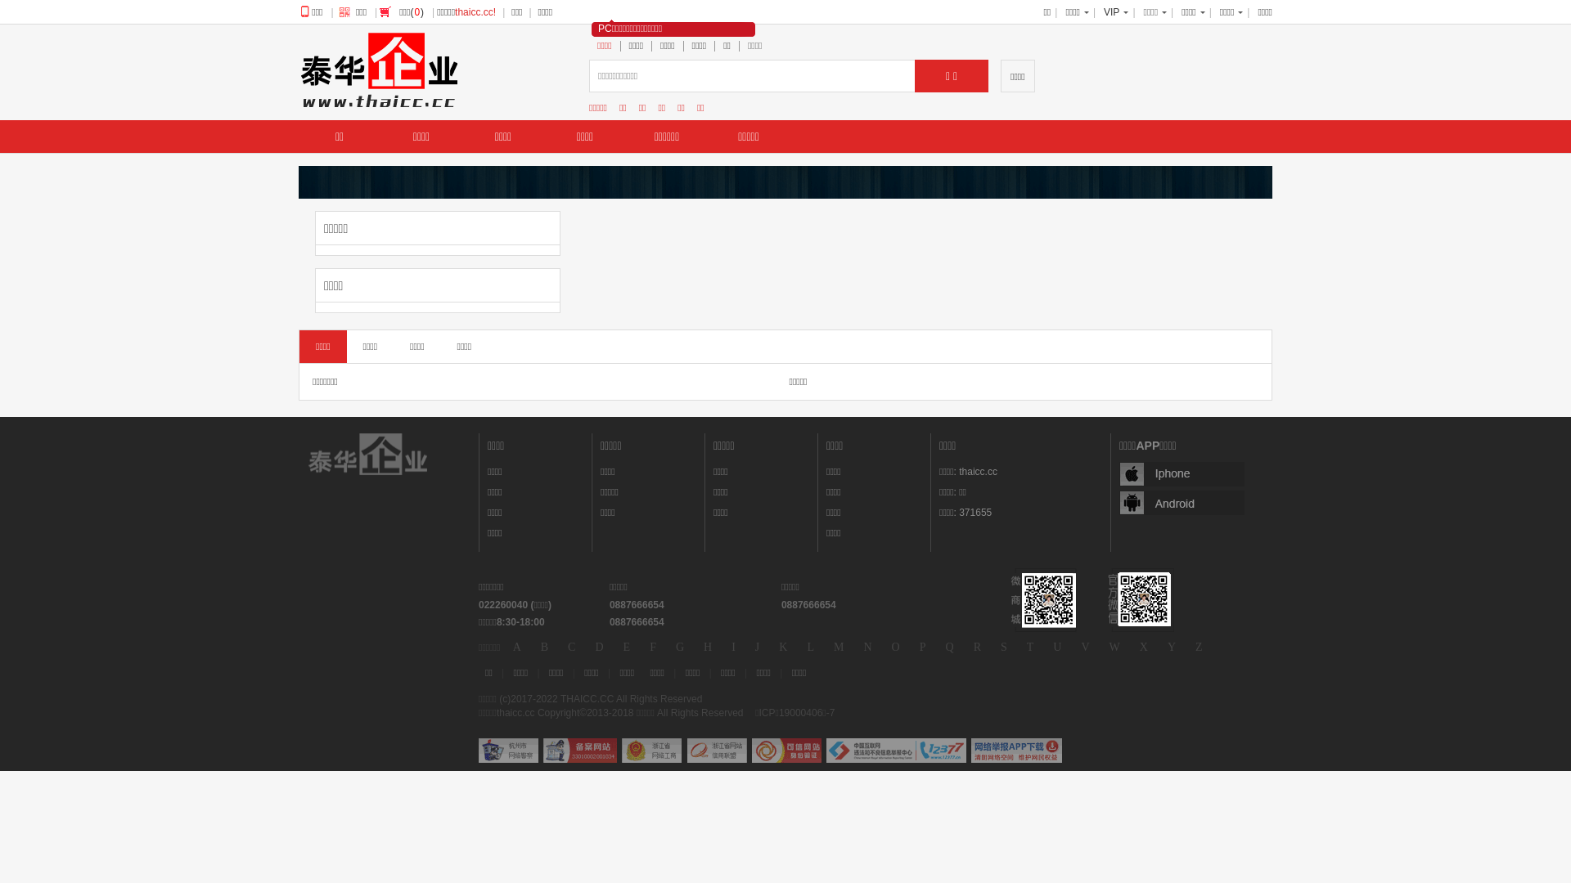  Describe the element at coordinates (979, 472) in the screenshot. I see `thaicc.cc` at that location.